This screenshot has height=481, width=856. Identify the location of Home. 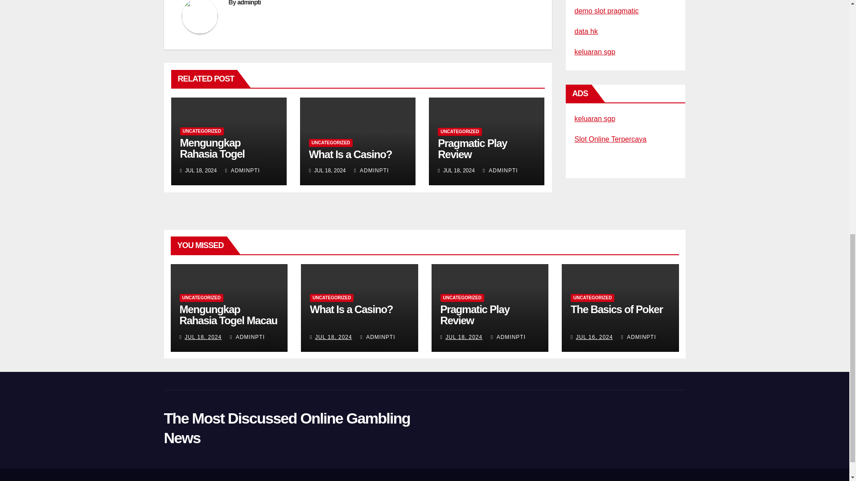
(619, 480).